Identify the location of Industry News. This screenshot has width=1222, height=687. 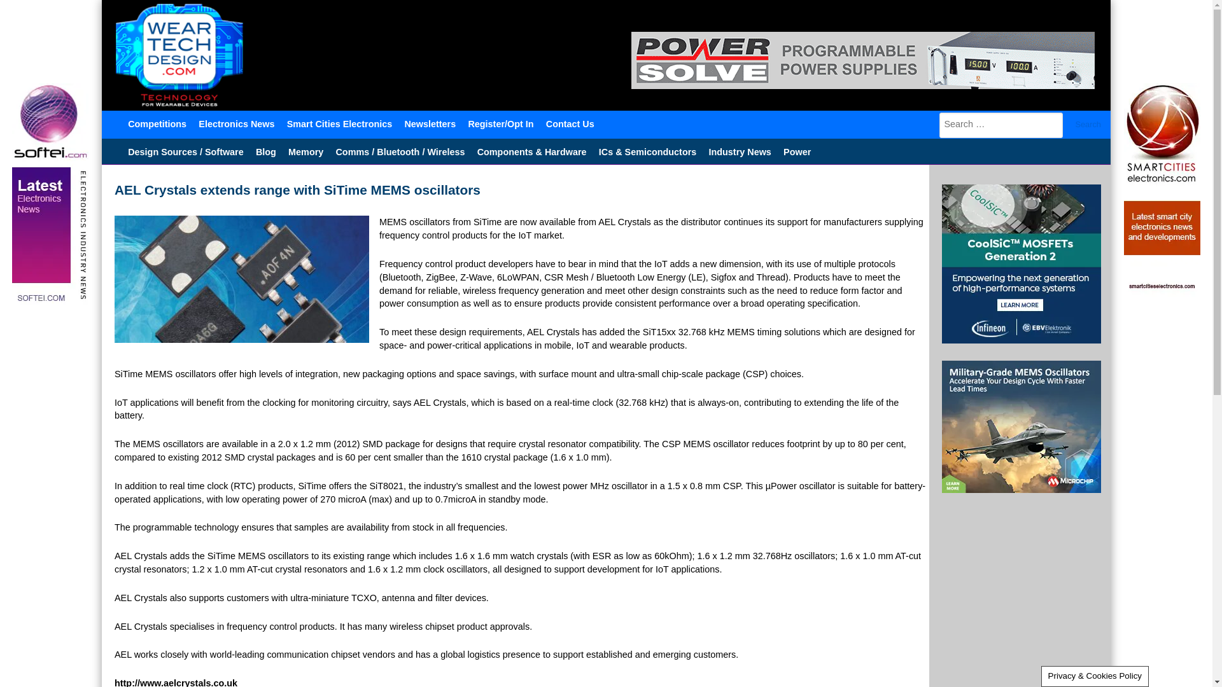
(740, 151).